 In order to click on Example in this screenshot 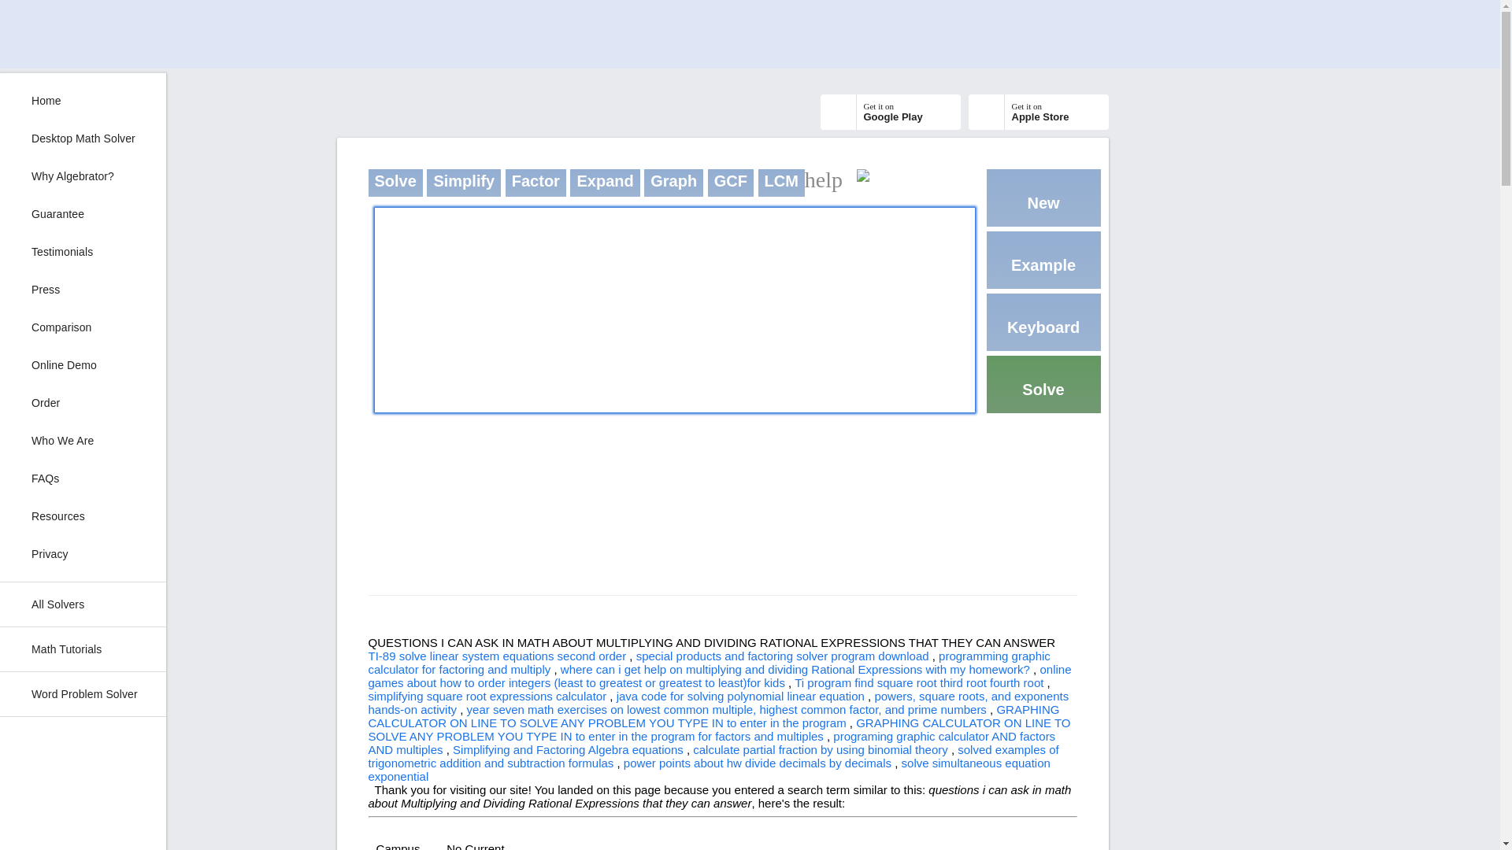, I will do `click(1043, 260)`.